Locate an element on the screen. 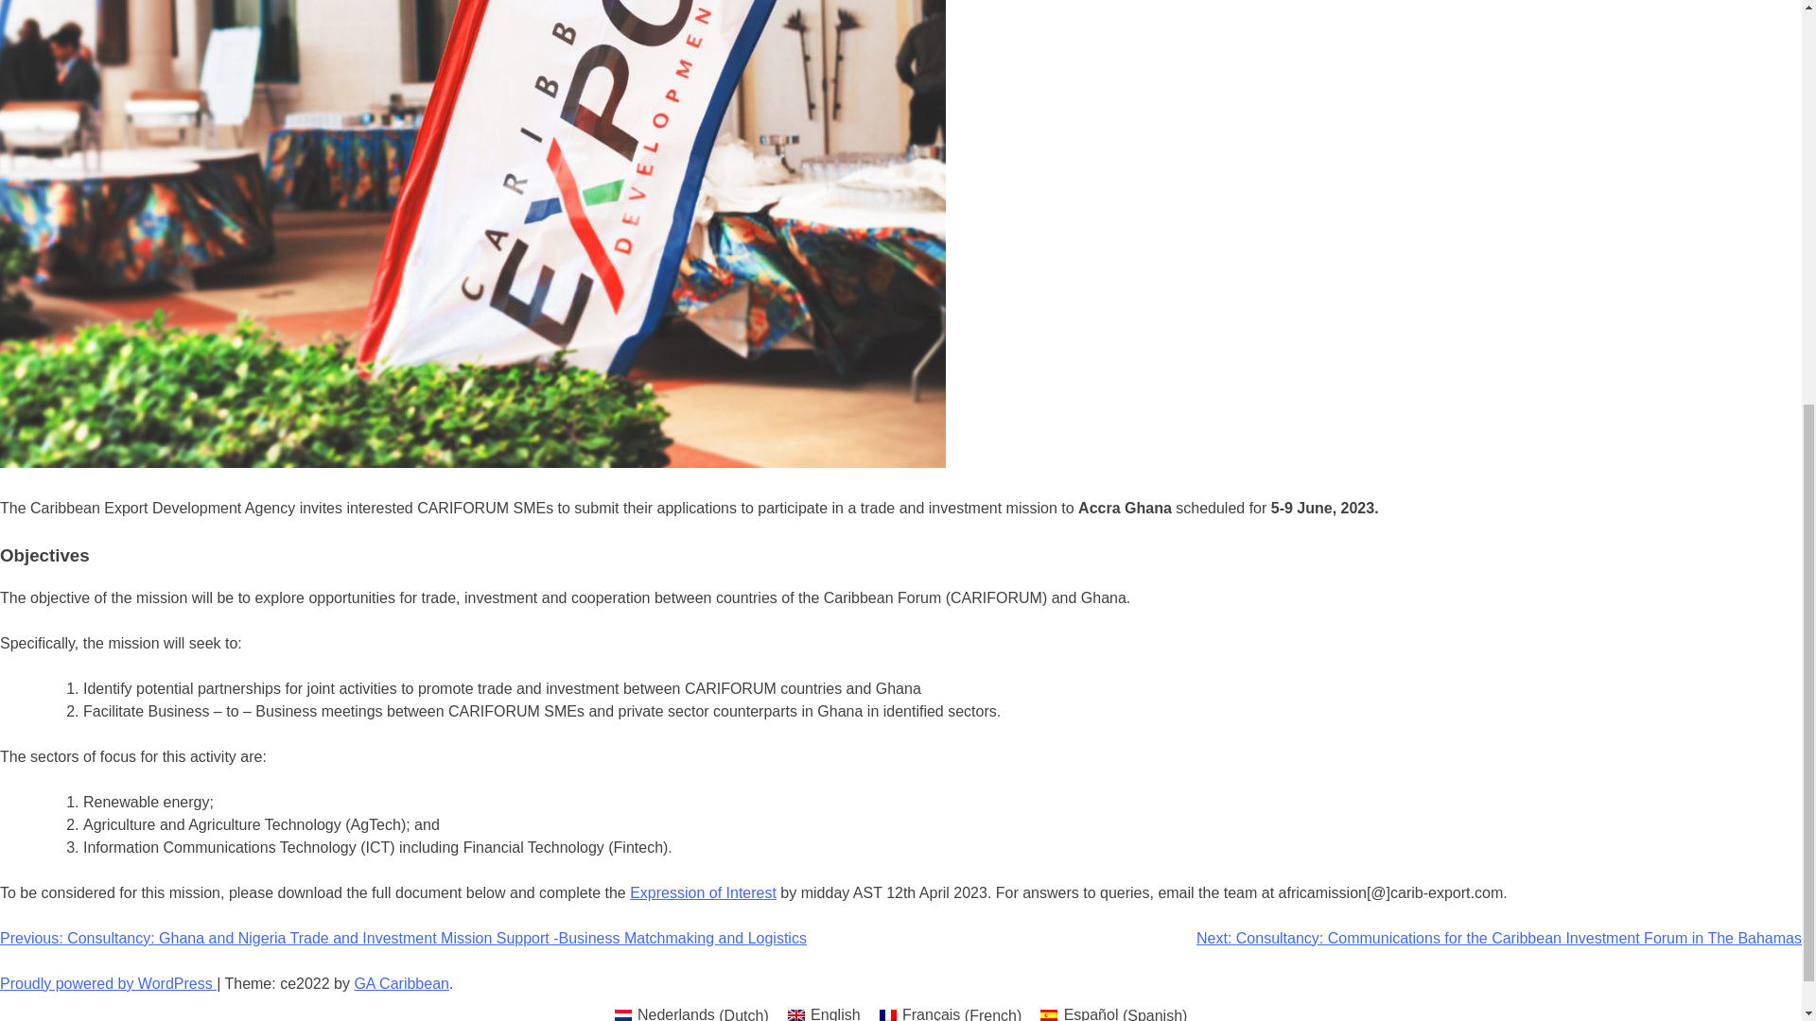  Proudly powered by WordPress is located at coordinates (108, 983).